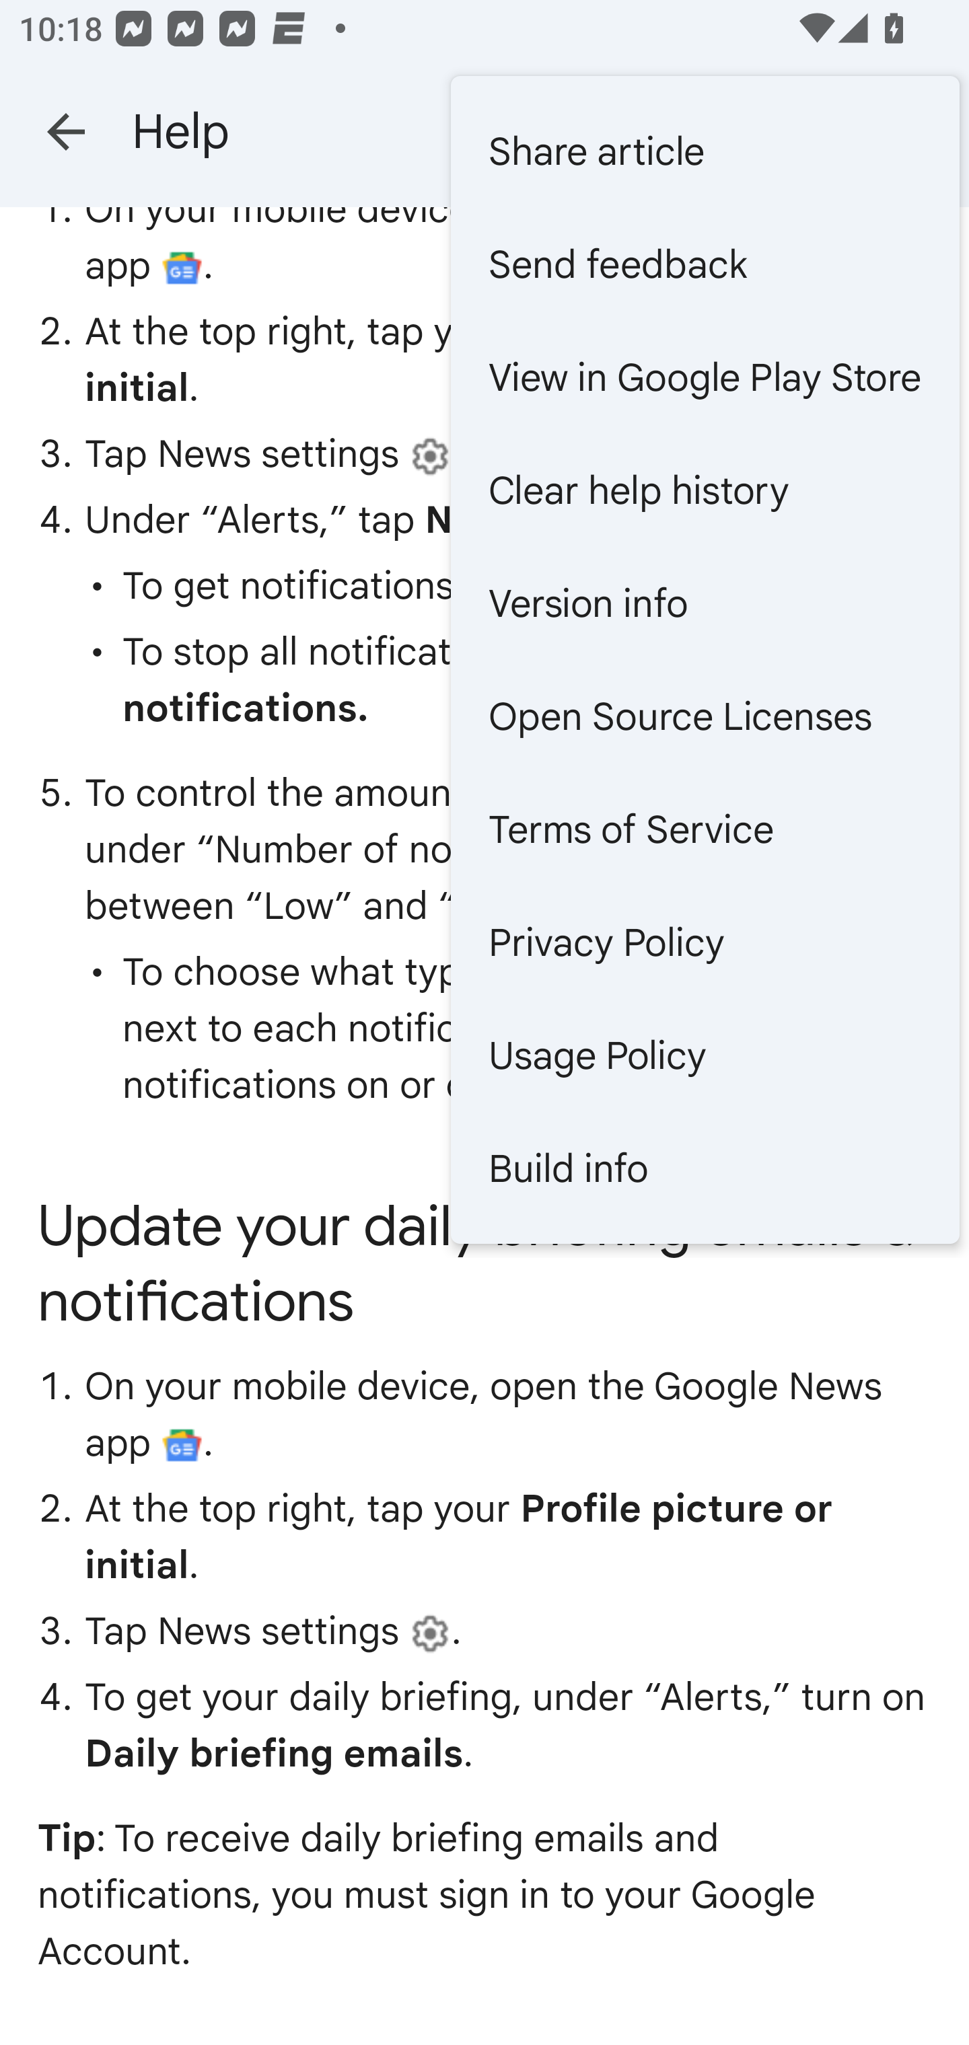  Describe the element at coordinates (705, 265) in the screenshot. I see `Send feedback` at that location.